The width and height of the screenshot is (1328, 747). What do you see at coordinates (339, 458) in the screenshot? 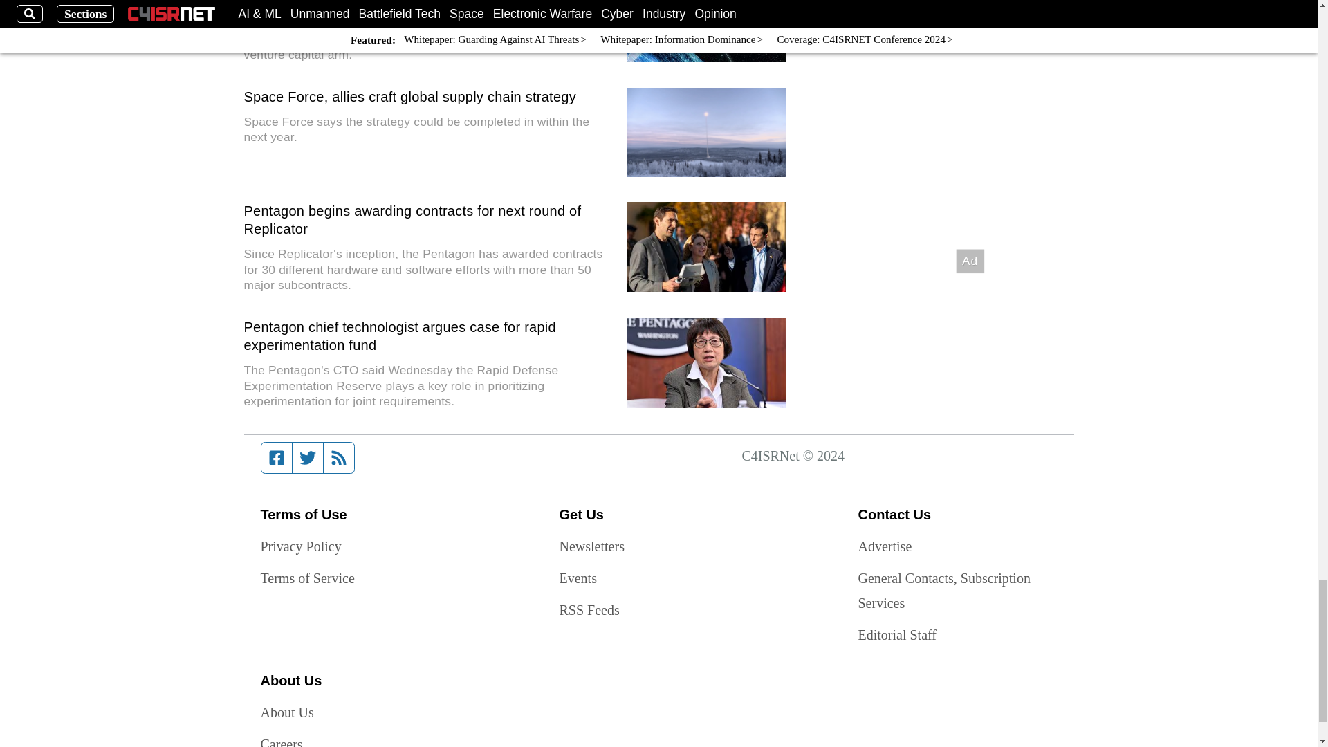
I see `RSS feed` at bounding box center [339, 458].